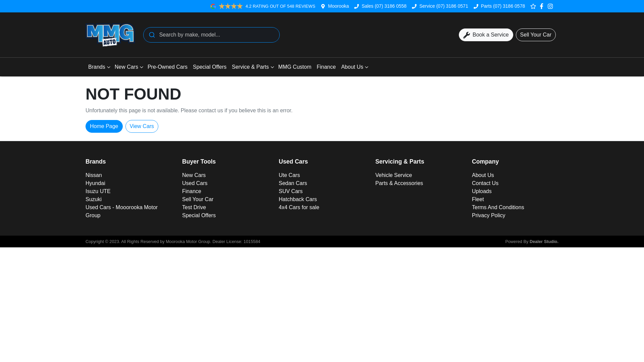  What do you see at coordinates (99, 67) in the screenshot?
I see `Brands` at bounding box center [99, 67].